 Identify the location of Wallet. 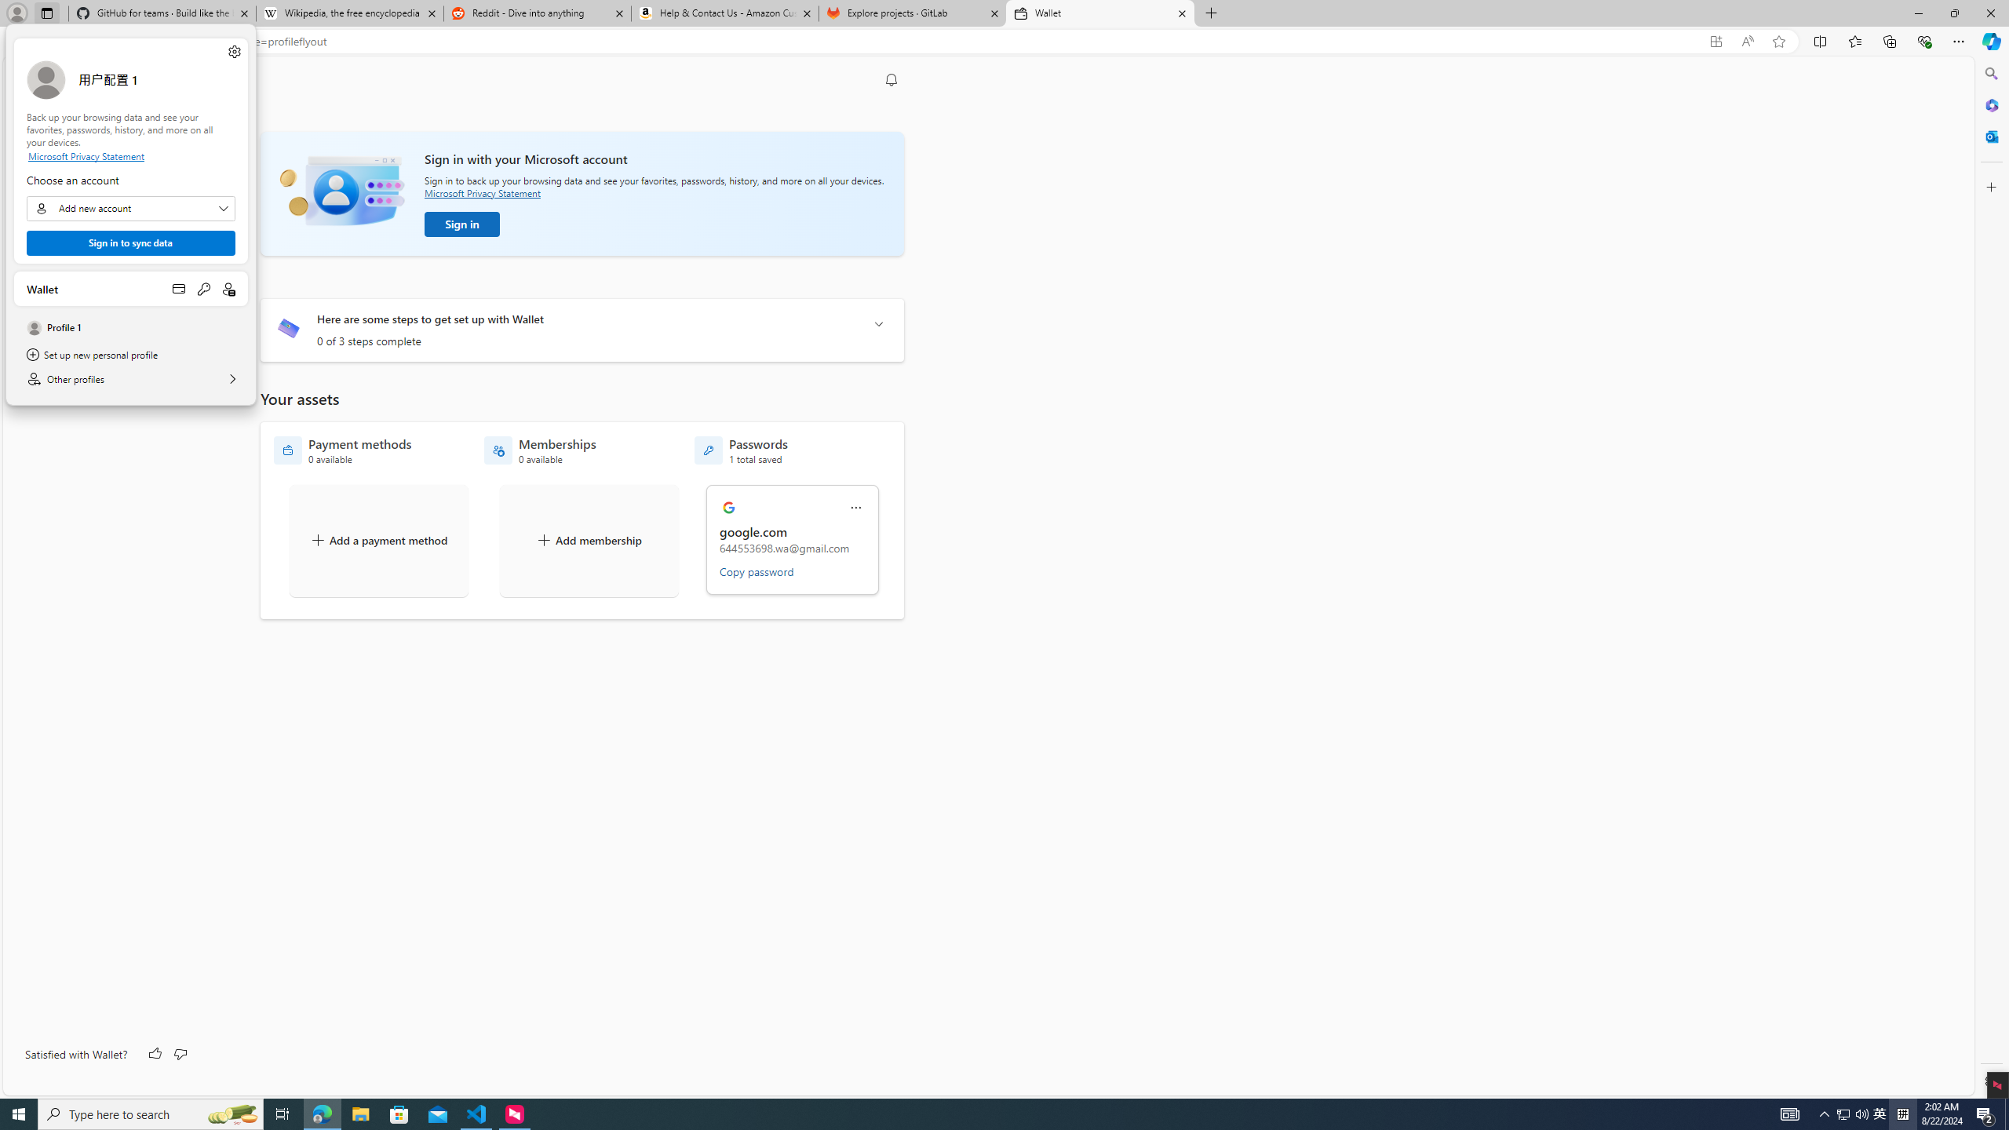
(1100, 13).